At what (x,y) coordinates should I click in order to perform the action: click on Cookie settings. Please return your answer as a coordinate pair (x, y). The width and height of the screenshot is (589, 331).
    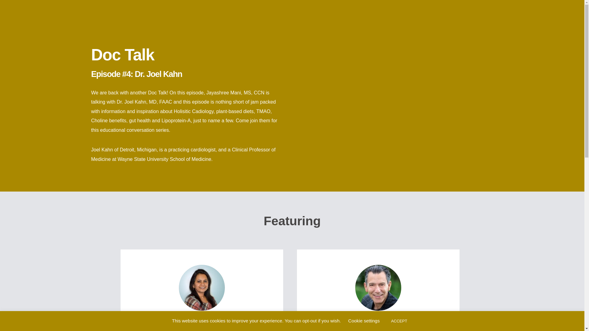
    Looking at the image, I should click on (364, 321).